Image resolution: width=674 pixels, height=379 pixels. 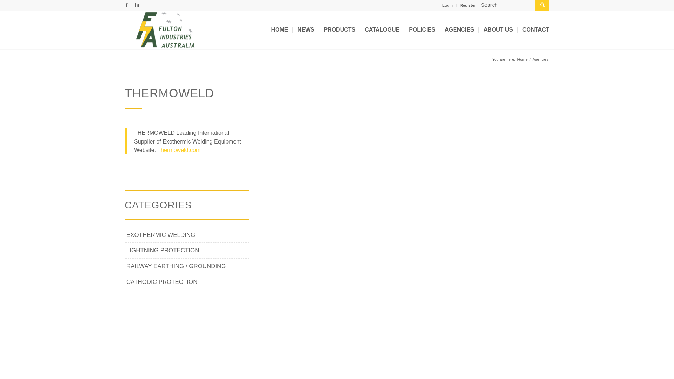 I want to click on CATALOGUE, so click(x=382, y=30).